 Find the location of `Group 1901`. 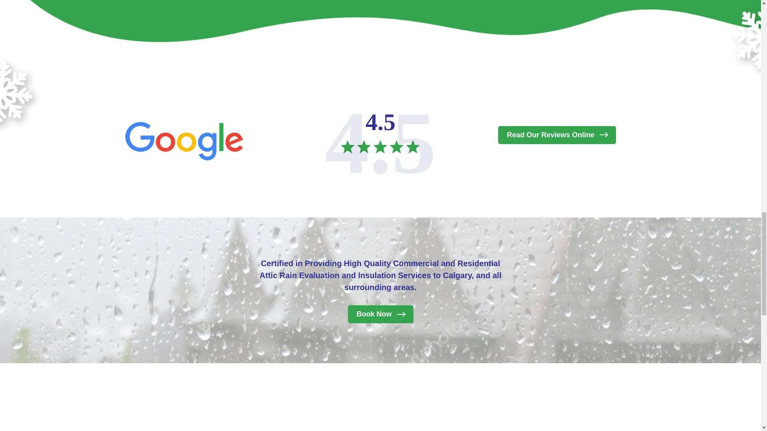

Group 1901 is located at coordinates (380, 147).